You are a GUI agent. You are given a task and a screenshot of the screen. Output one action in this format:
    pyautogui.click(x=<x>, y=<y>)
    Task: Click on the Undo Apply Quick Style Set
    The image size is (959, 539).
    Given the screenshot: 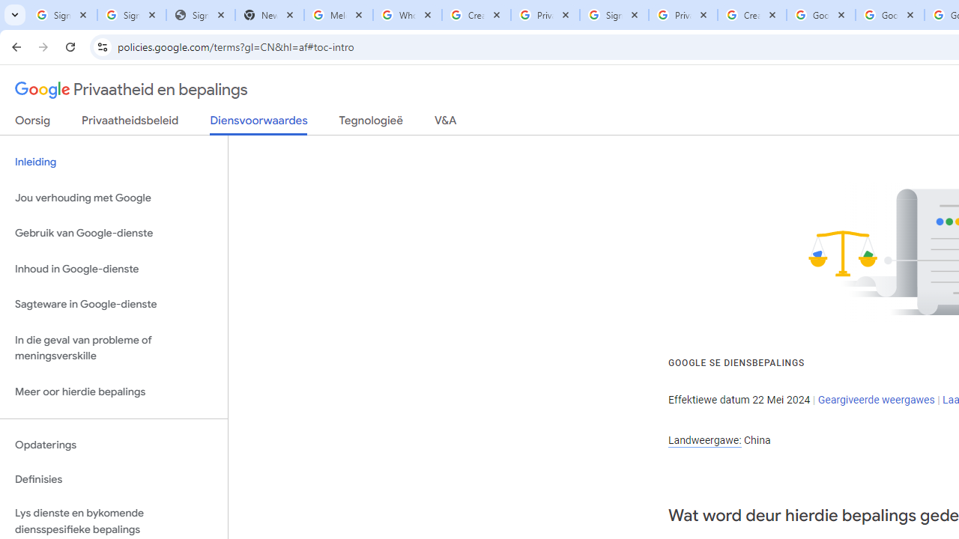 What is the action you would take?
    pyautogui.click(x=210, y=24)
    